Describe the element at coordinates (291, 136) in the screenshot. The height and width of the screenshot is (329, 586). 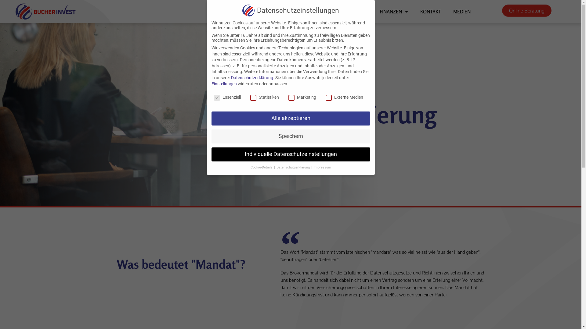
I see `Speichern` at that location.